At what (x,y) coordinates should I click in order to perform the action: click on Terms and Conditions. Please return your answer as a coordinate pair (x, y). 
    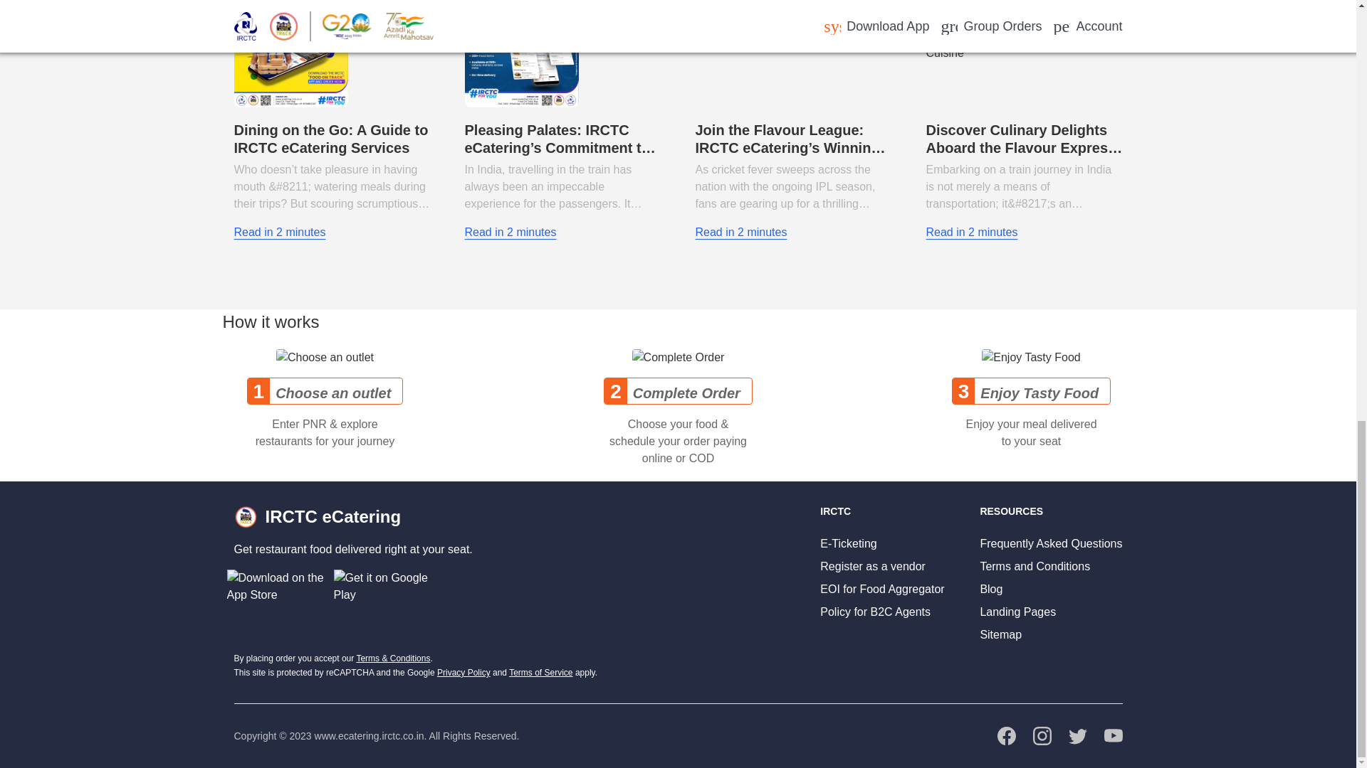
    Looking at the image, I should click on (1035, 566).